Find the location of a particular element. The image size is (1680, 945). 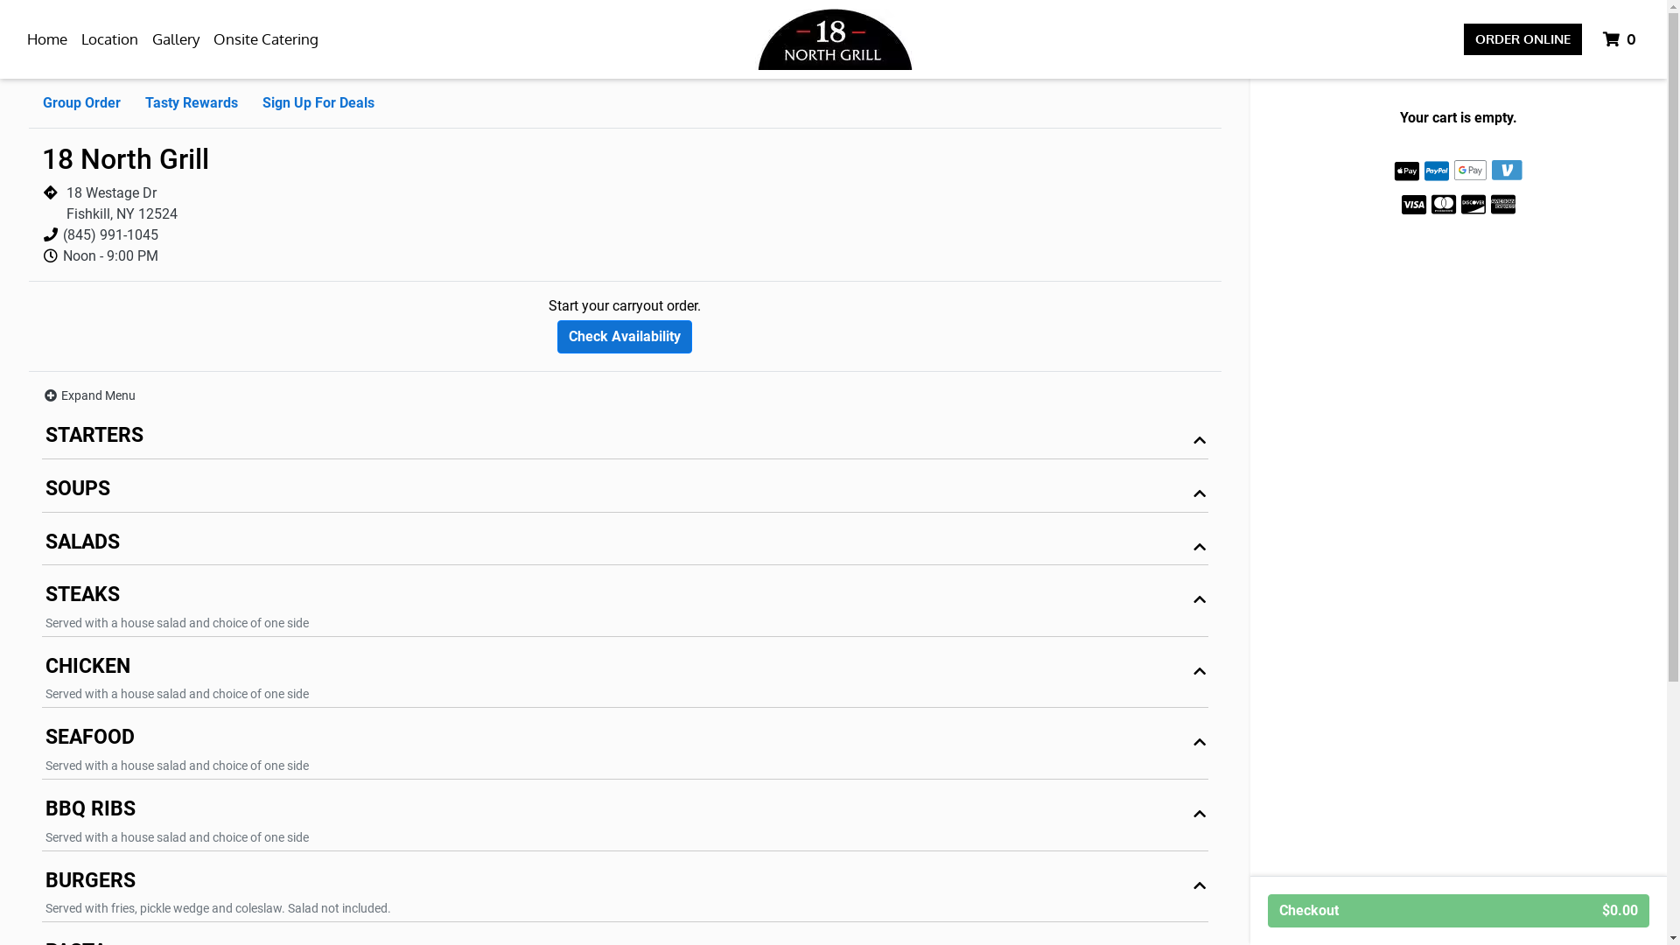

STARTERS is located at coordinates (625, 439).